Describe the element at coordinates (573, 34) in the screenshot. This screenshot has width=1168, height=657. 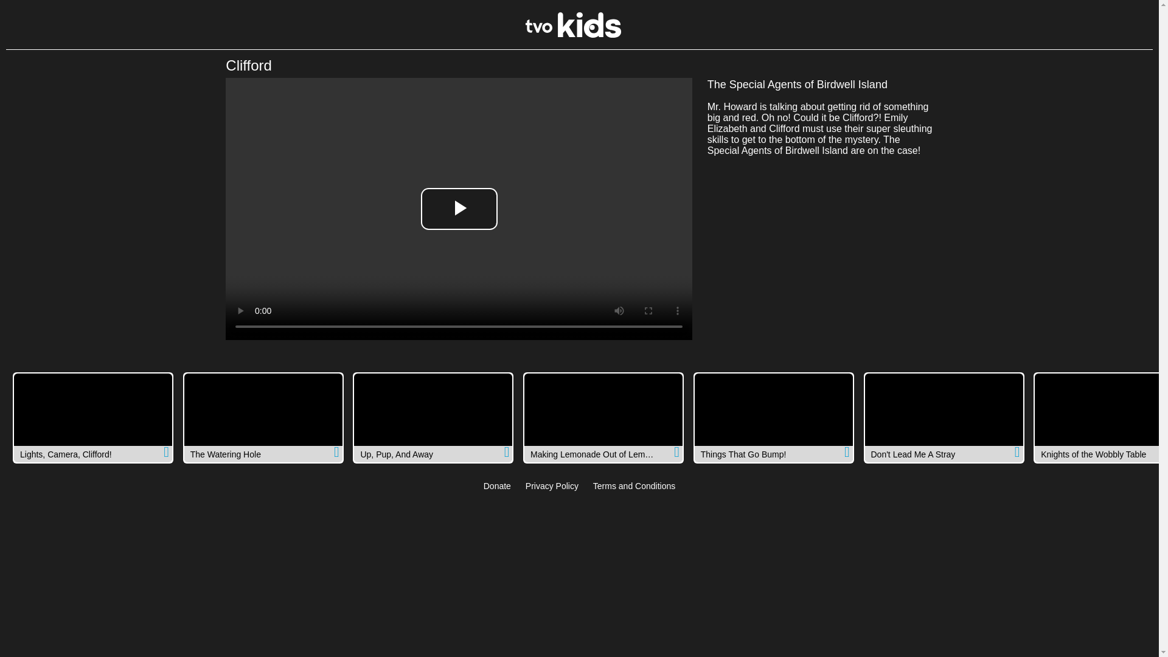
I see `T V O Kids Logo` at that location.